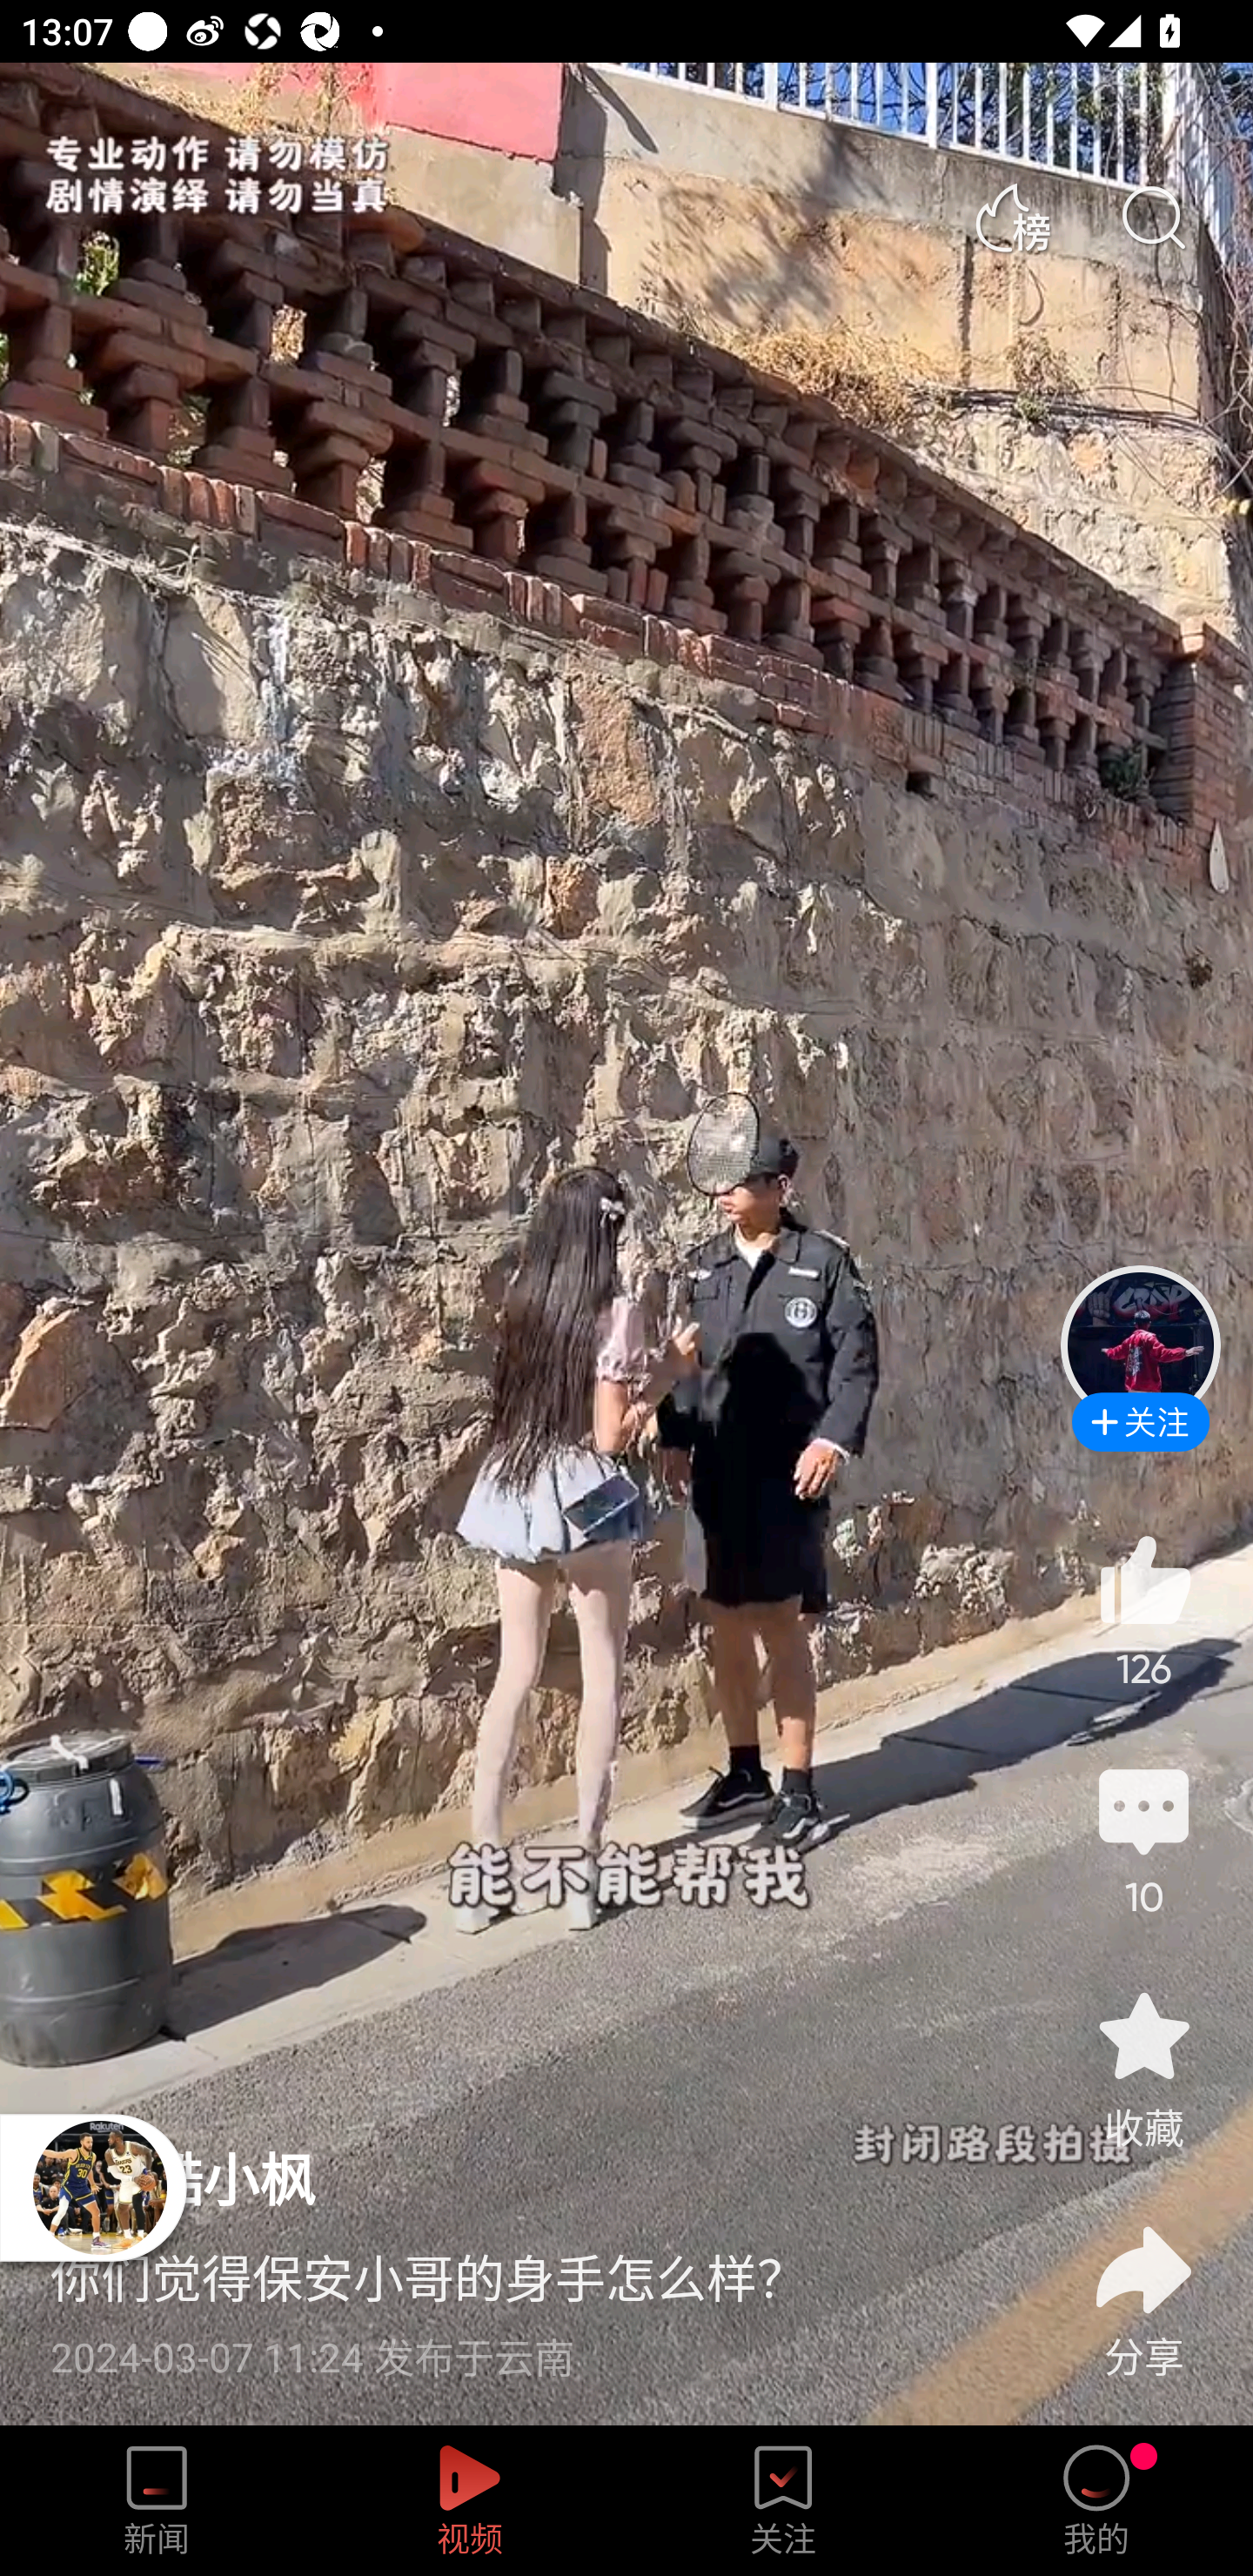 The image size is (1253, 2576). What do you see at coordinates (1143, 1838) in the screenshot?
I see `评论  10` at bounding box center [1143, 1838].